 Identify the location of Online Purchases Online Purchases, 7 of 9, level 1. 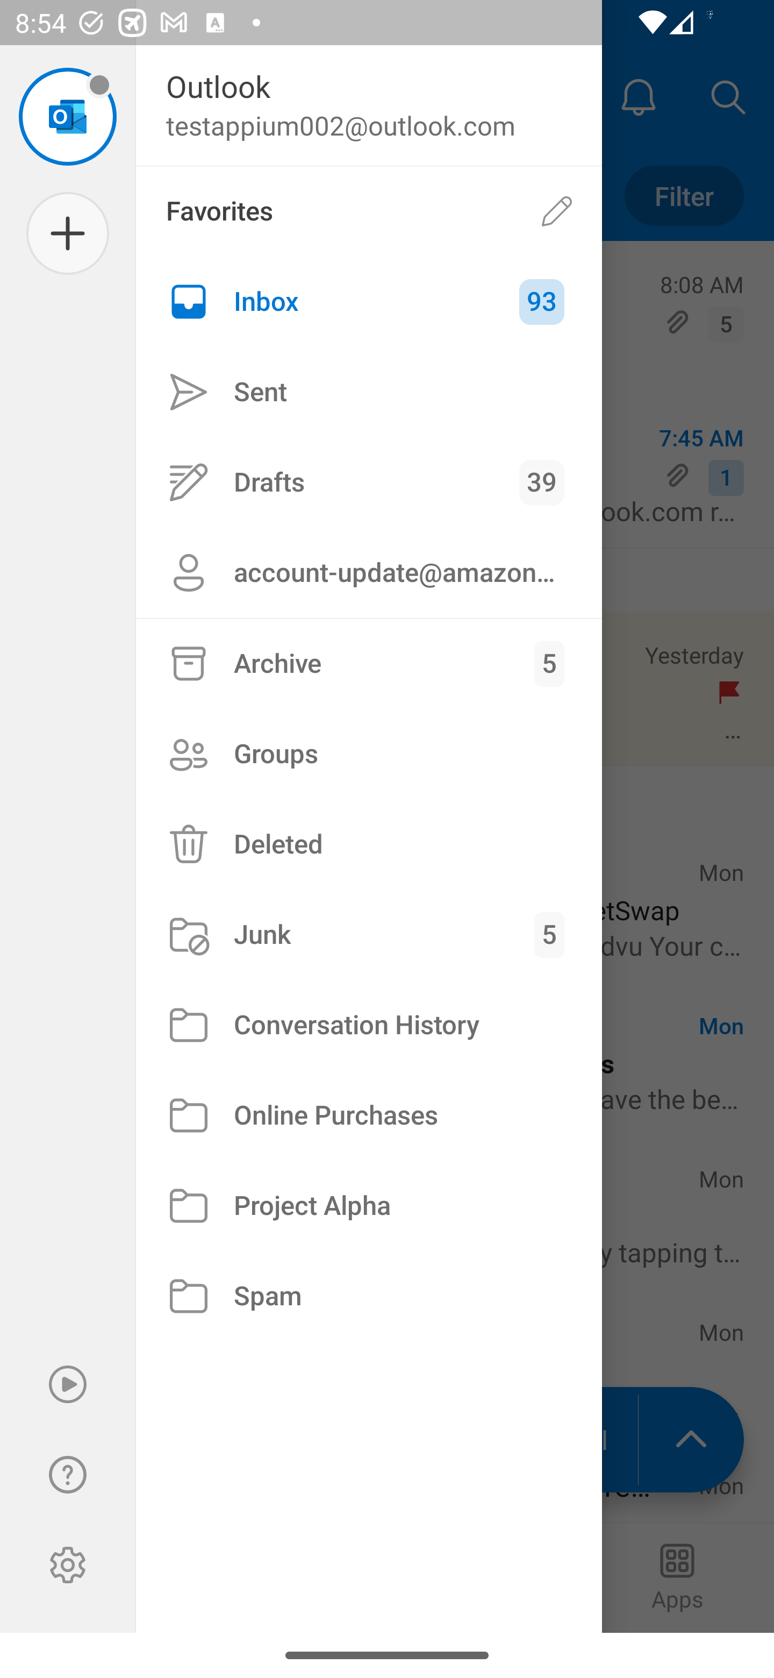
(369, 1115).